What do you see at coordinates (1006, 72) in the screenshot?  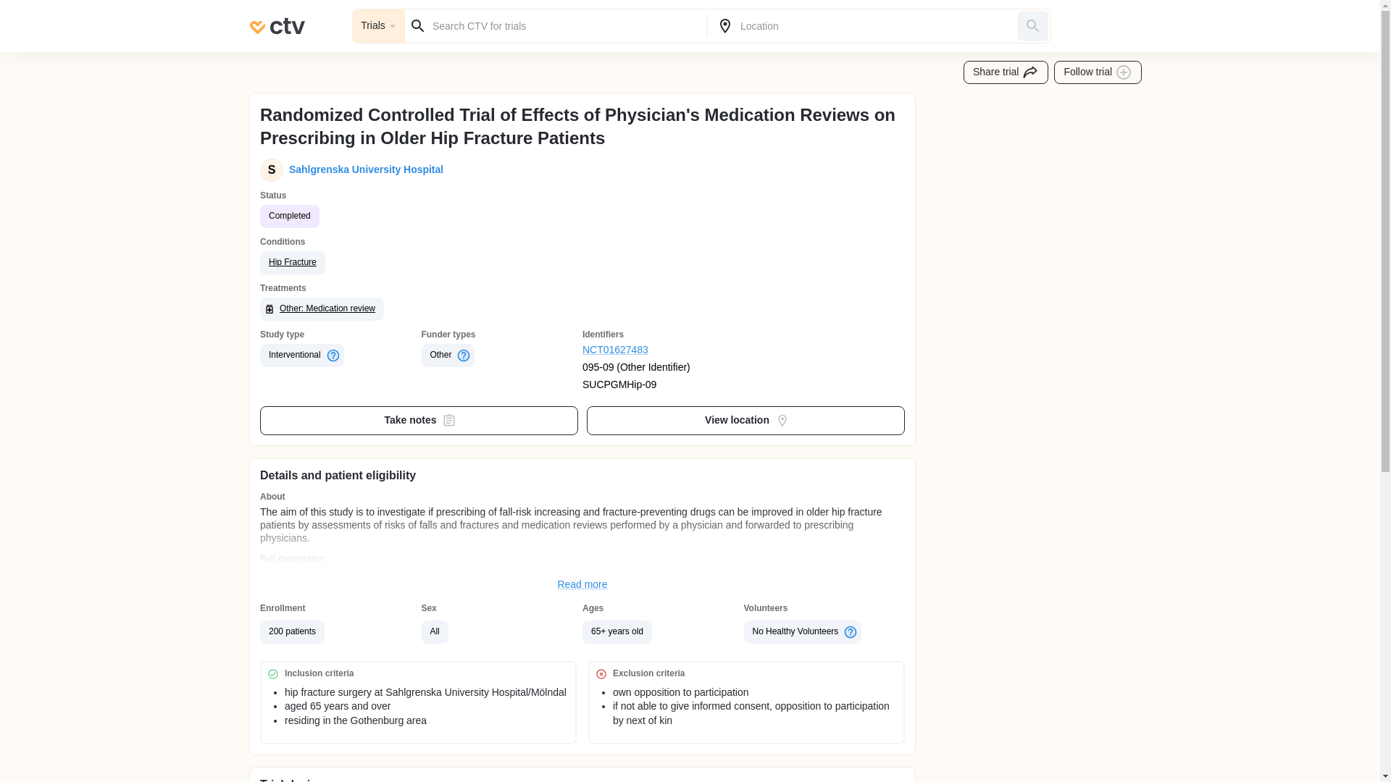 I see `Share trial` at bounding box center [1006, 72].